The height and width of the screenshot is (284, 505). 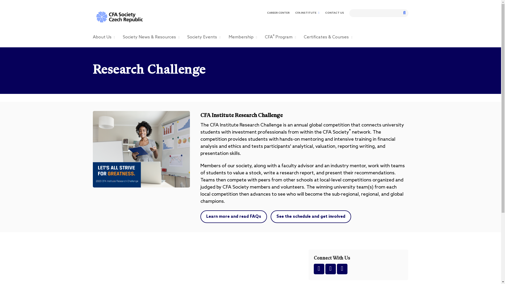 What do you see at coordinates (278, 13) in the screenshot?
I see `CAREER CENTER` at bounding box center [278, 13].